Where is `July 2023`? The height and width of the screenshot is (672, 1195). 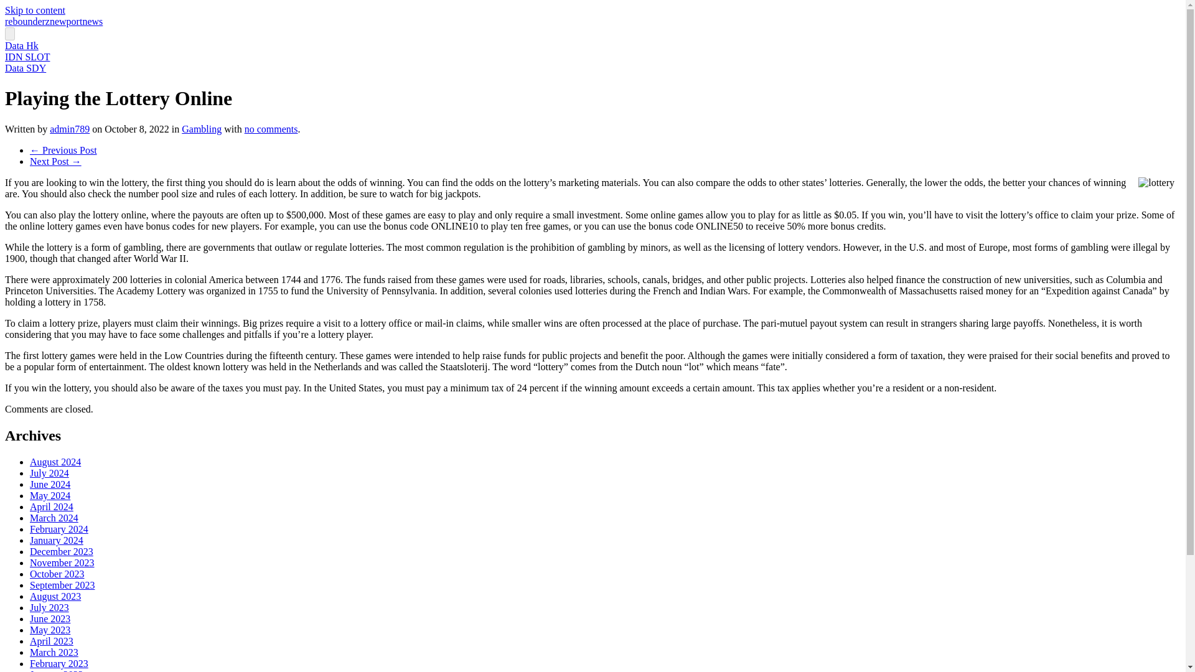
July 2023 is located at coordinates (50, 607).